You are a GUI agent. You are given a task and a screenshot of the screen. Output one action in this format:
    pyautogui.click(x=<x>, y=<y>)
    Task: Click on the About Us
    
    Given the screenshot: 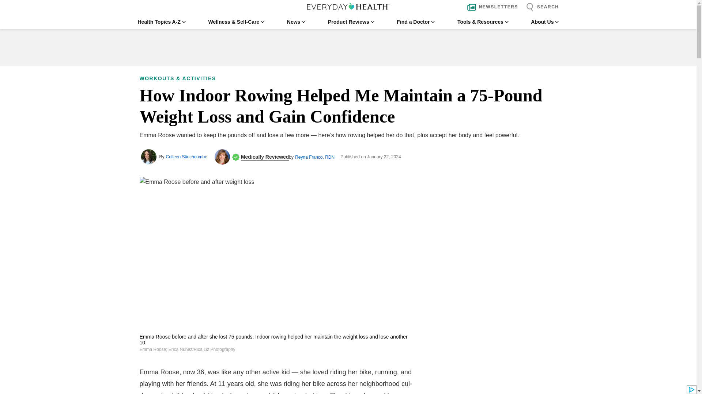 What is the action you would take?
    pyautogui.click(x=545, y=22)
    